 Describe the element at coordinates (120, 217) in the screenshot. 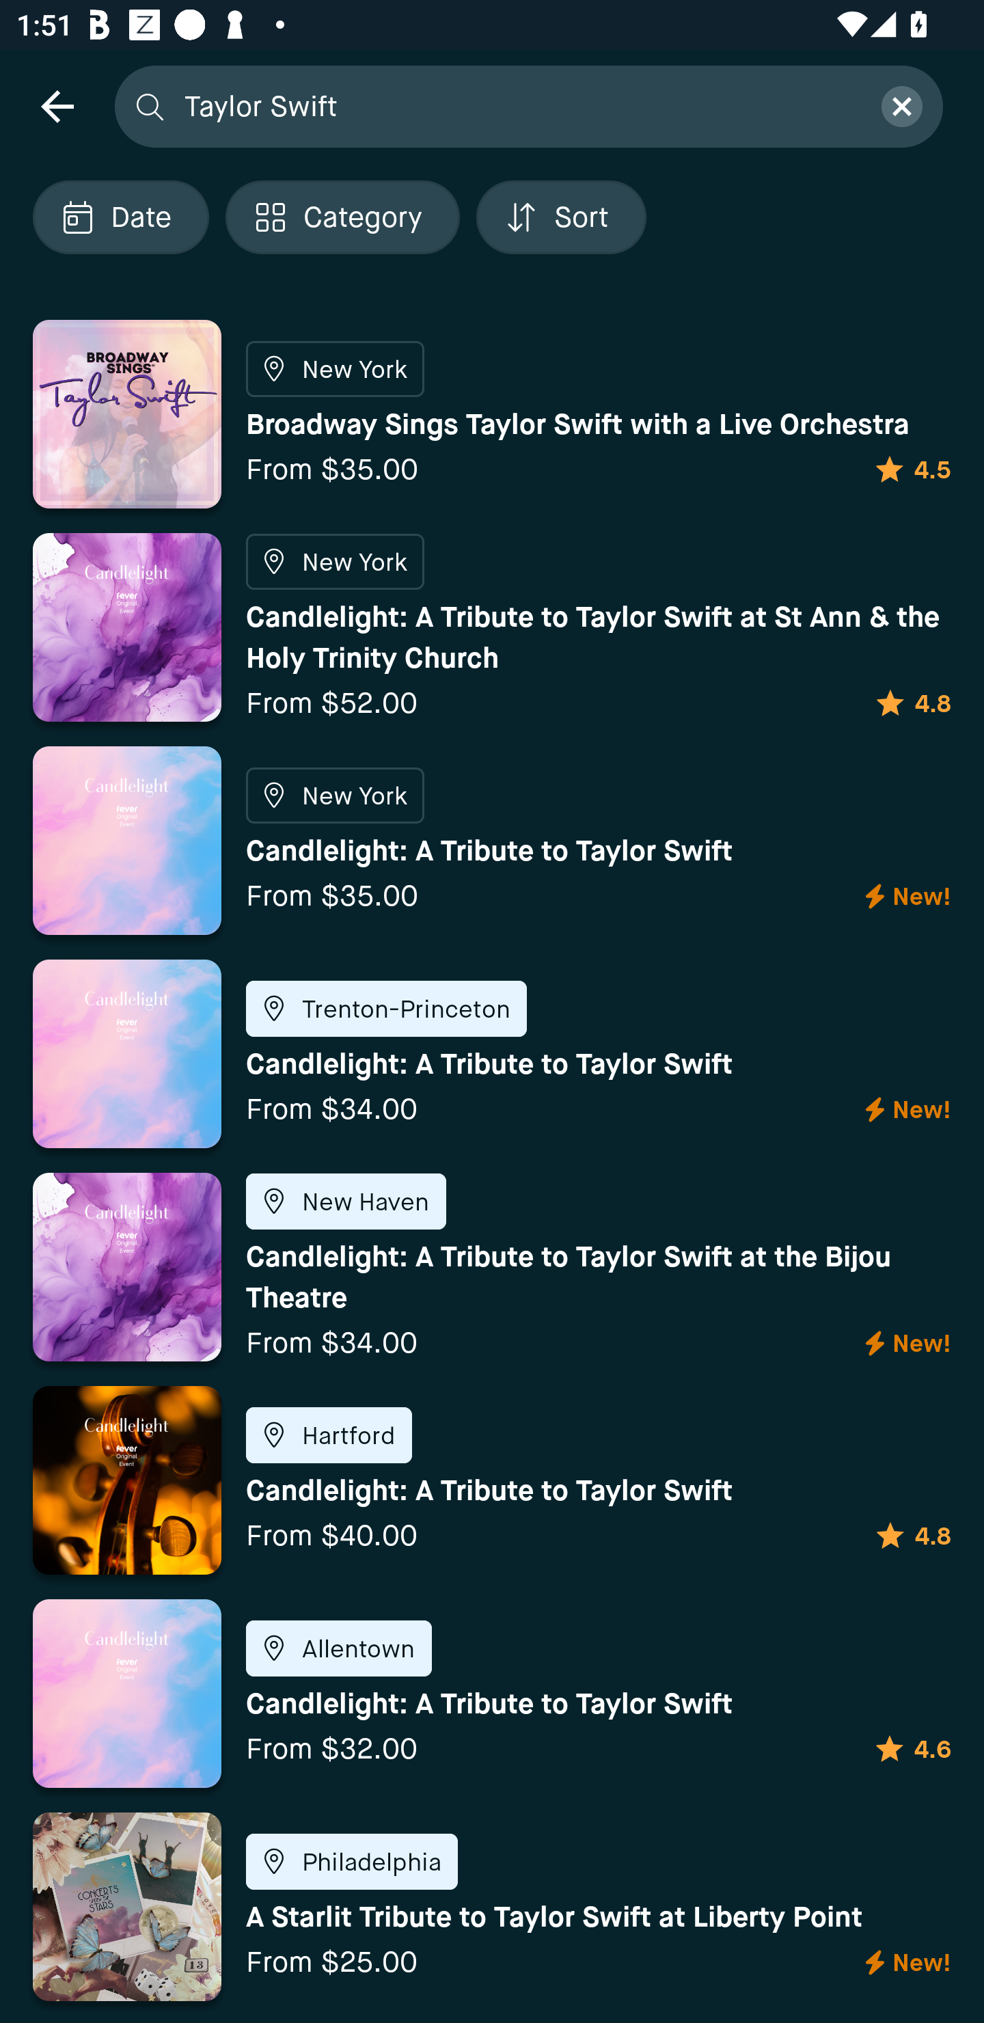

I see `Localized description Date` at that location.